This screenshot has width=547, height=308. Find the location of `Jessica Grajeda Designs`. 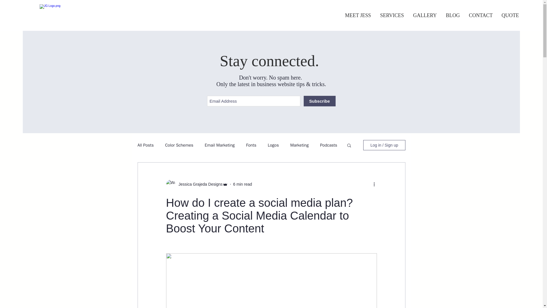

Jessica Grajeda Designs is located at coordinates (199, 184).